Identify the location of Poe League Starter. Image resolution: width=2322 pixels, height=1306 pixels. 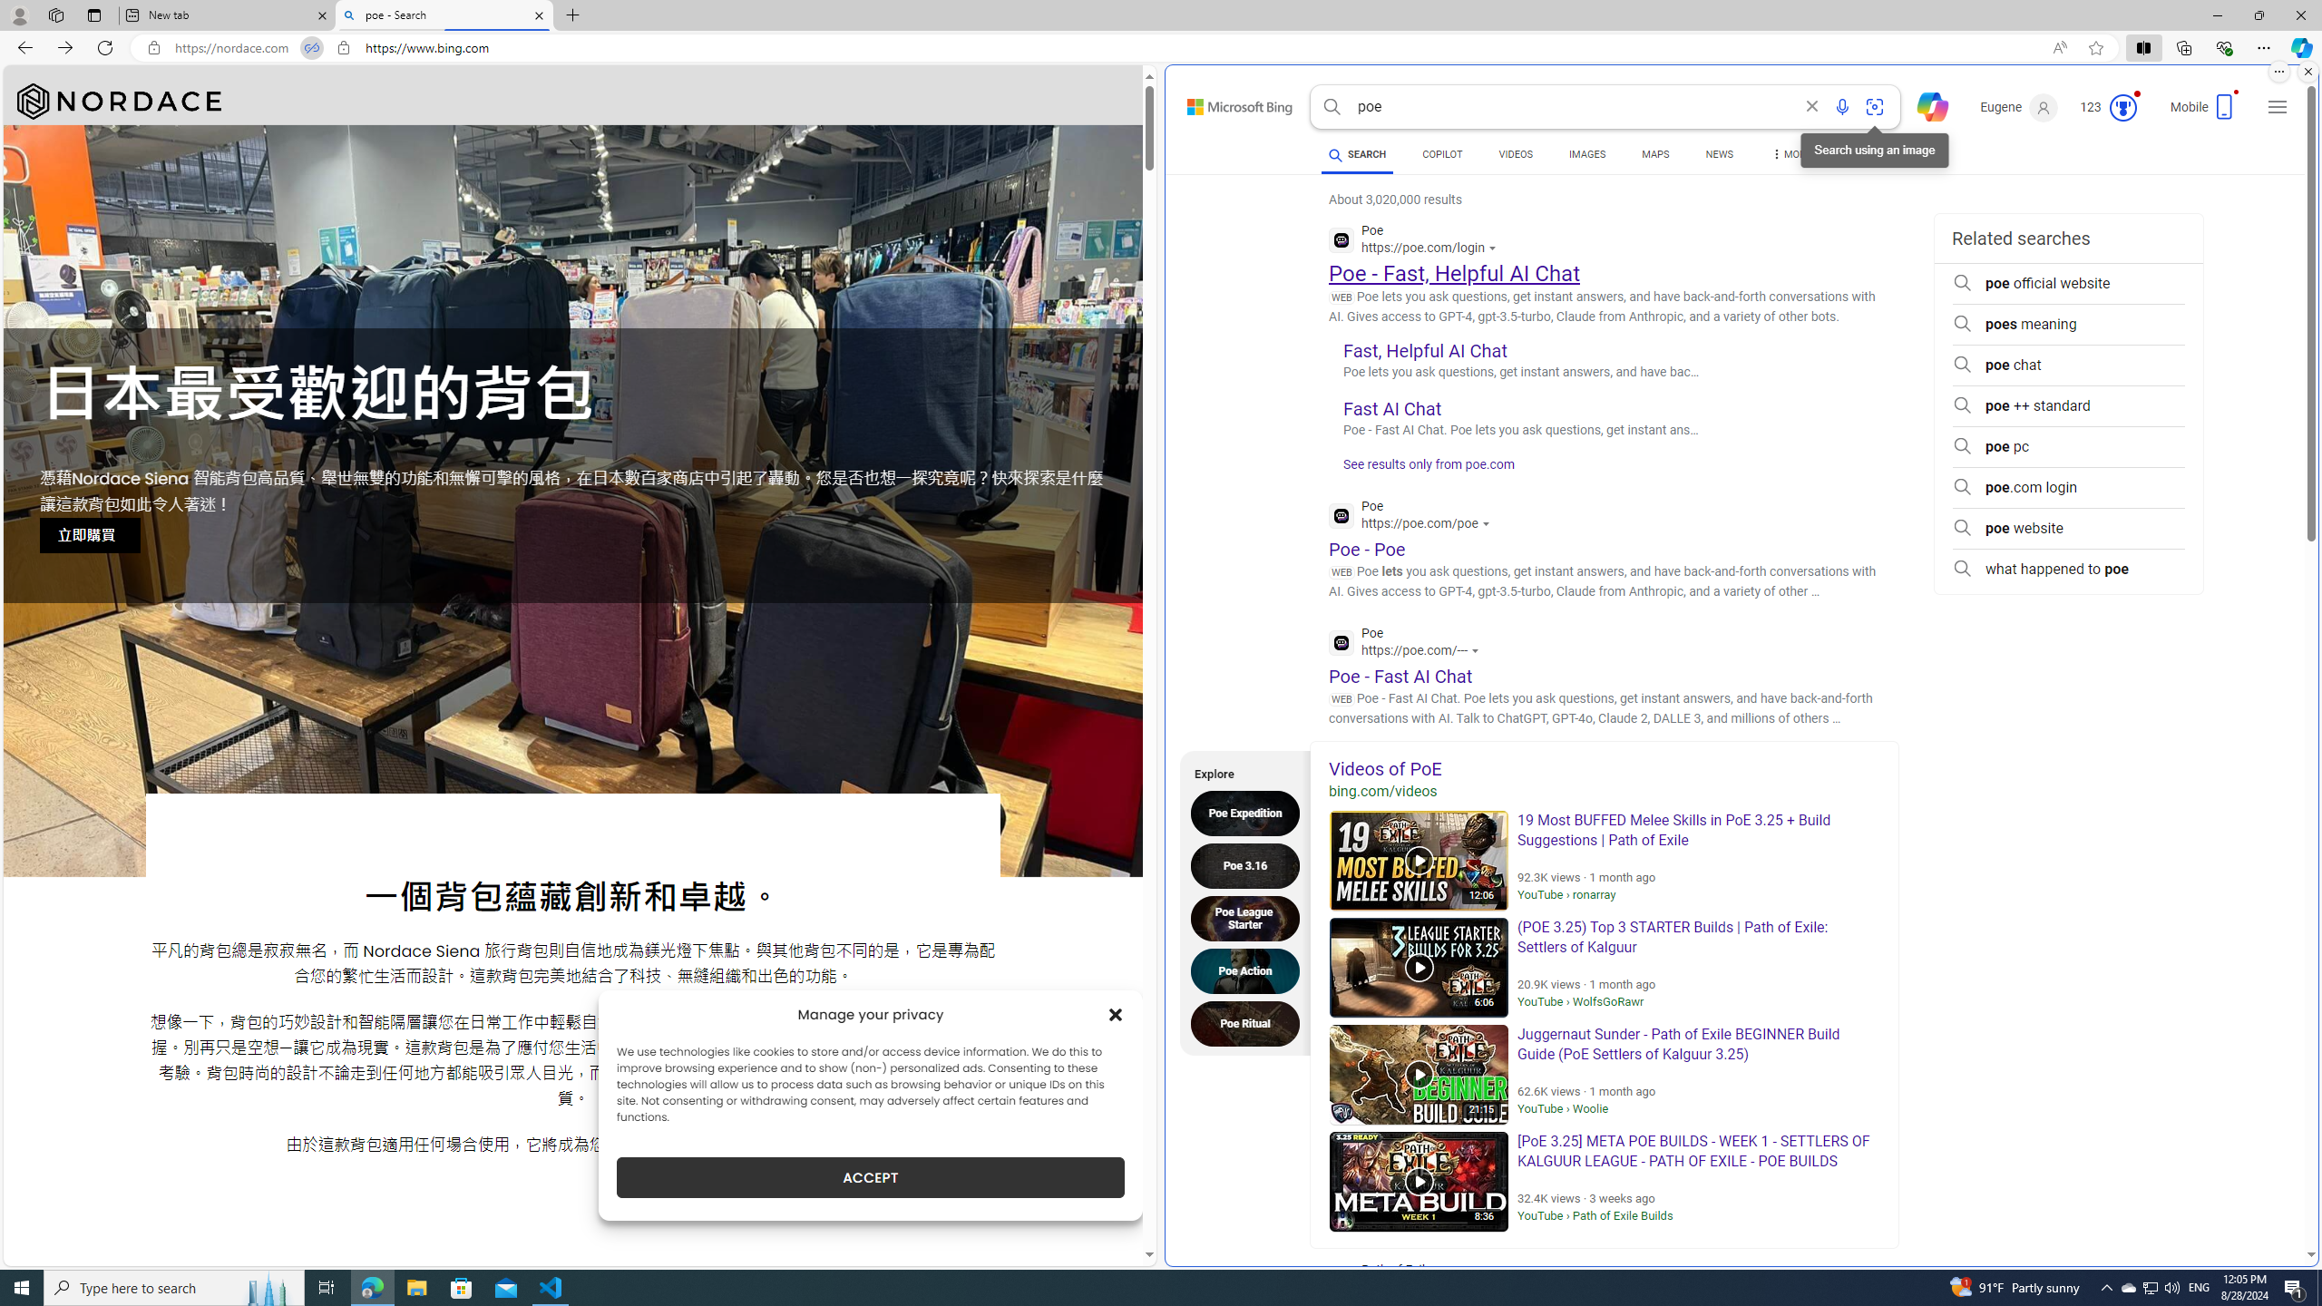
(1250, 918).